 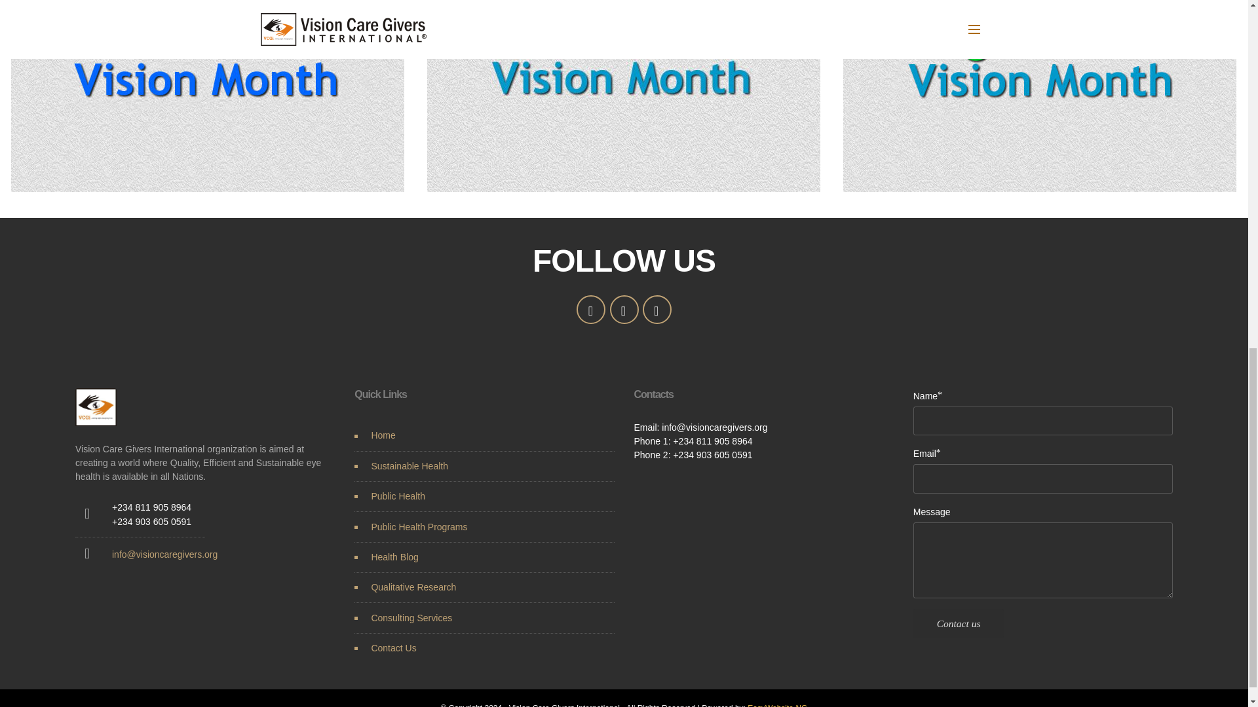 I want to click on Facebook, so click(x=623, y=309).